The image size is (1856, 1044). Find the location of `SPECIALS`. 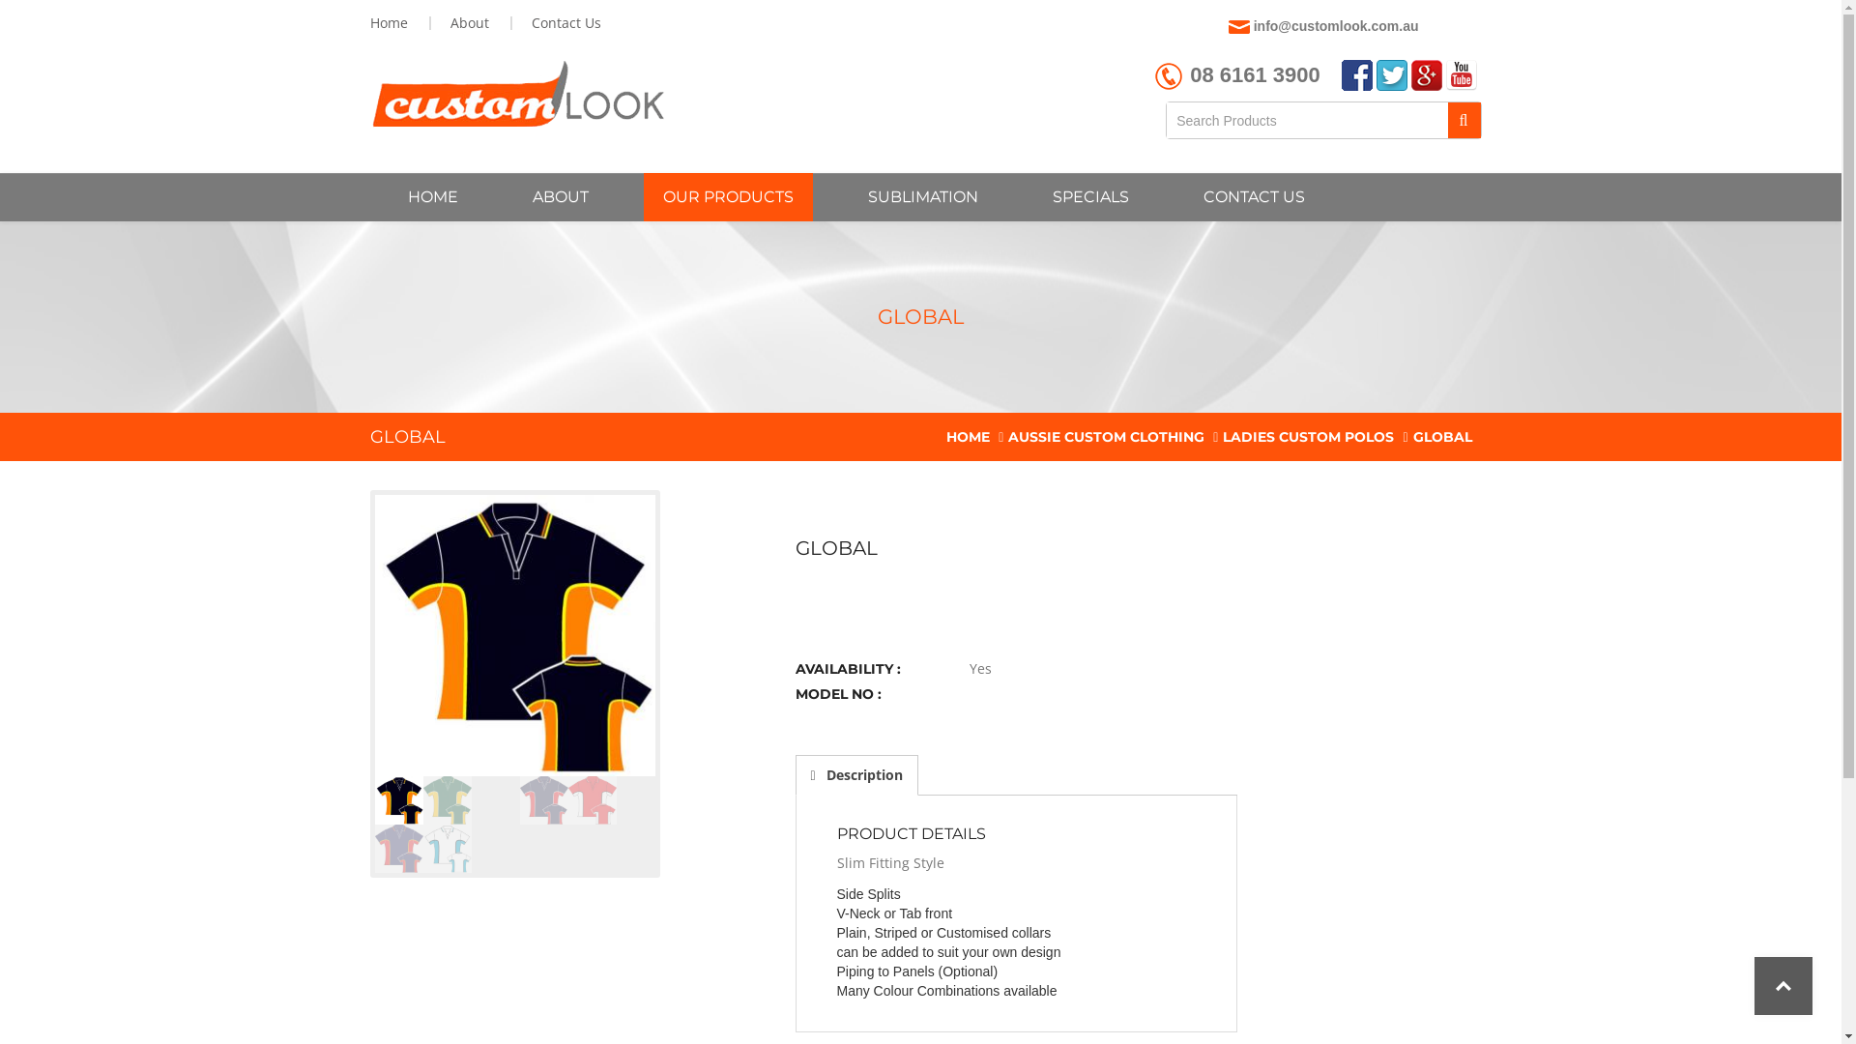

SPECIALS is located at coordinates (1090, 197).